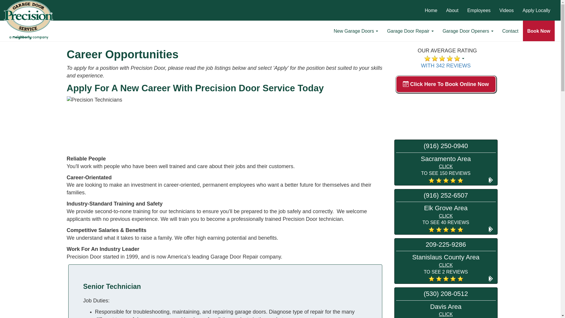 Image resolution: width=565 pixels, height=318 pixels. What do you see at coordinates (506, 10) in the screenshot?
I see `Videos` at bounding box center [506, 10].